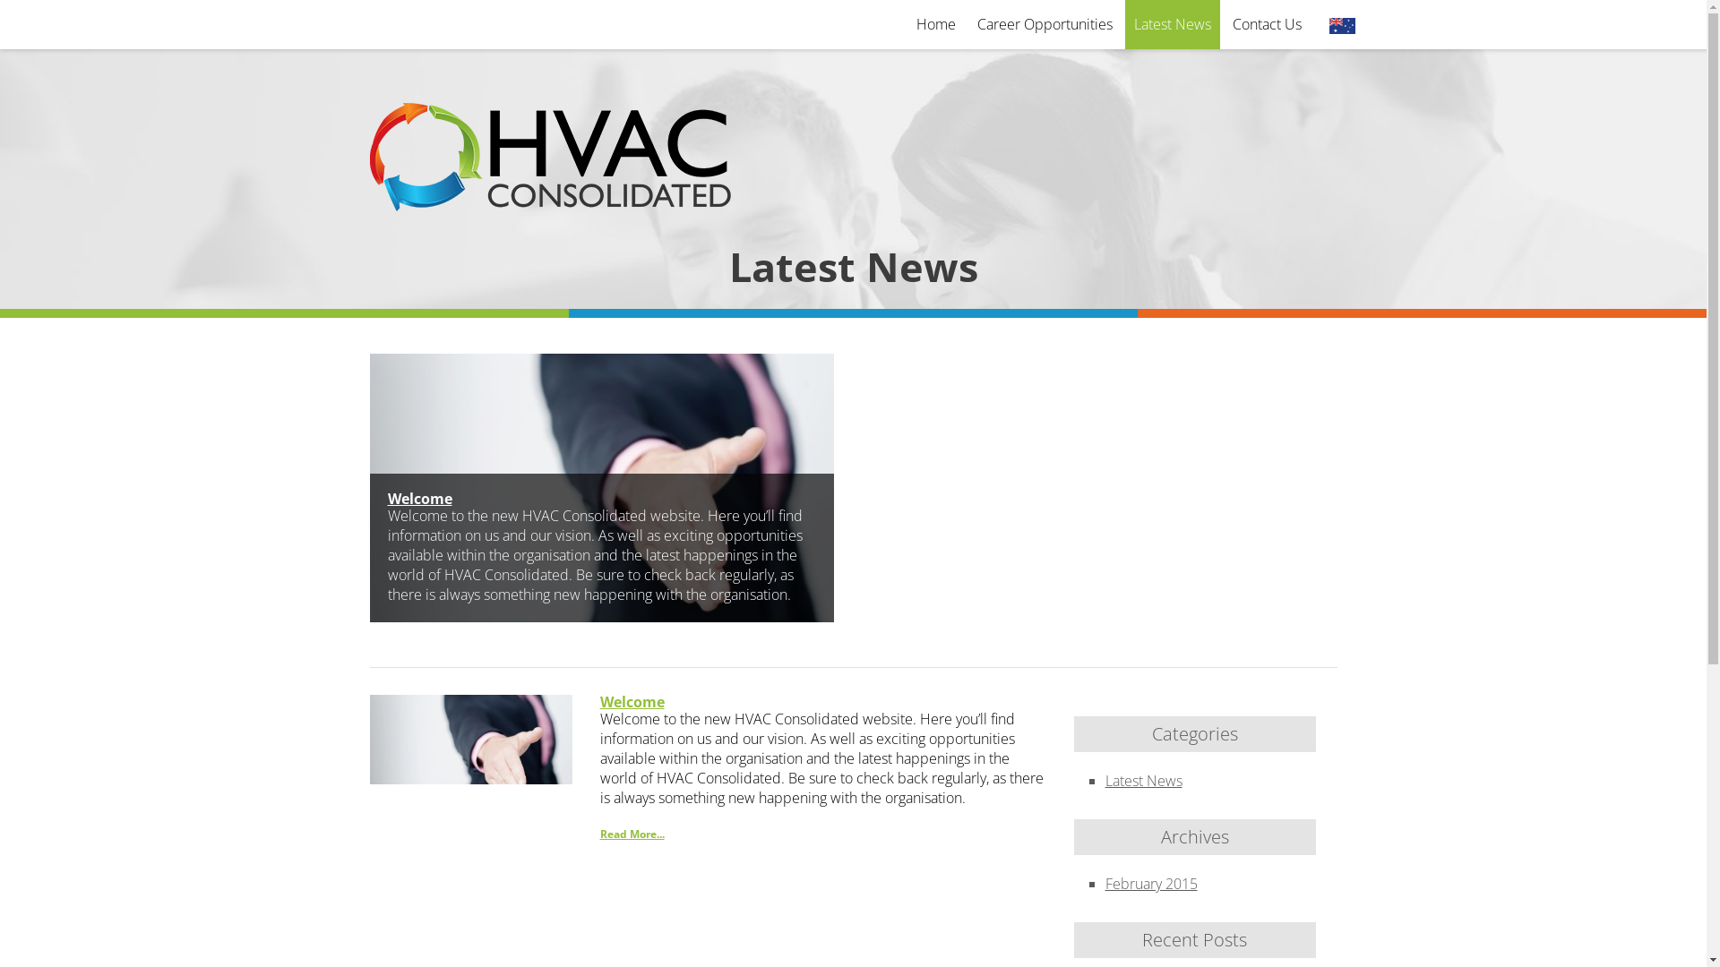 Image resolution: width=1720 pixels, height=967 pixels. What do you see at coordinates (632, 702) in the screenshot?
I see `Welcome` at bounding box center [632, 702].